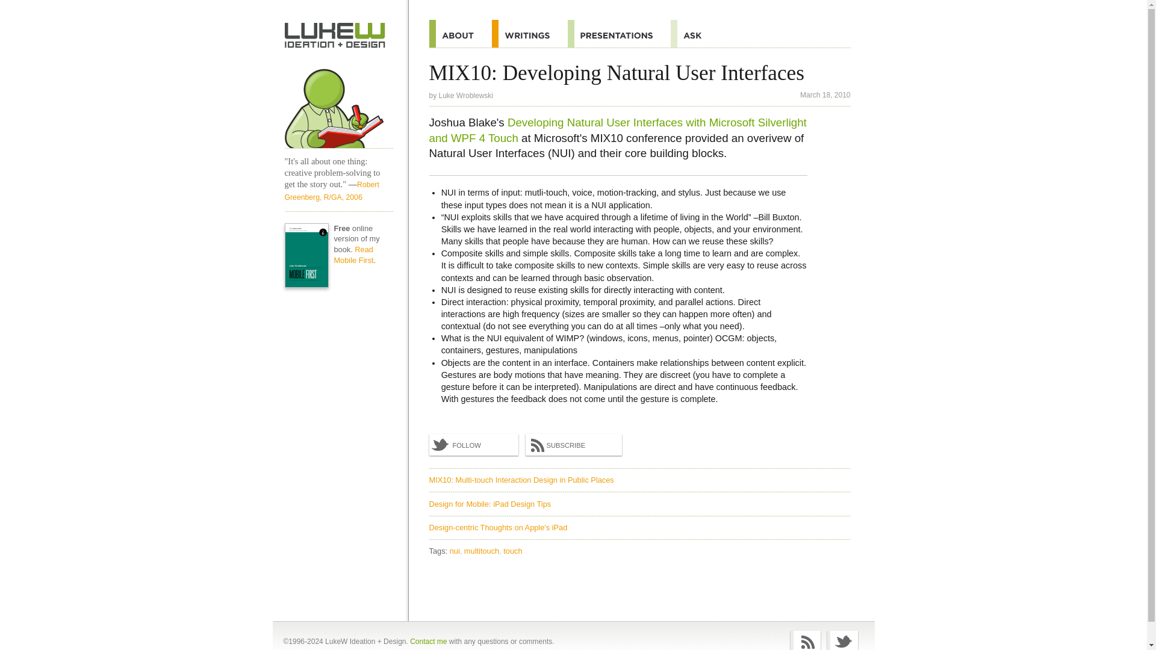  Describe the element at coordinates (695, 34) in the screenshot. I see `Ask` at that location.